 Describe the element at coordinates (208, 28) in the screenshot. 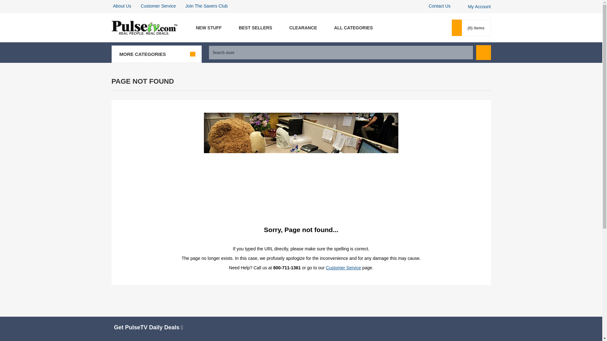

I see `NEW STUFF` at that location.